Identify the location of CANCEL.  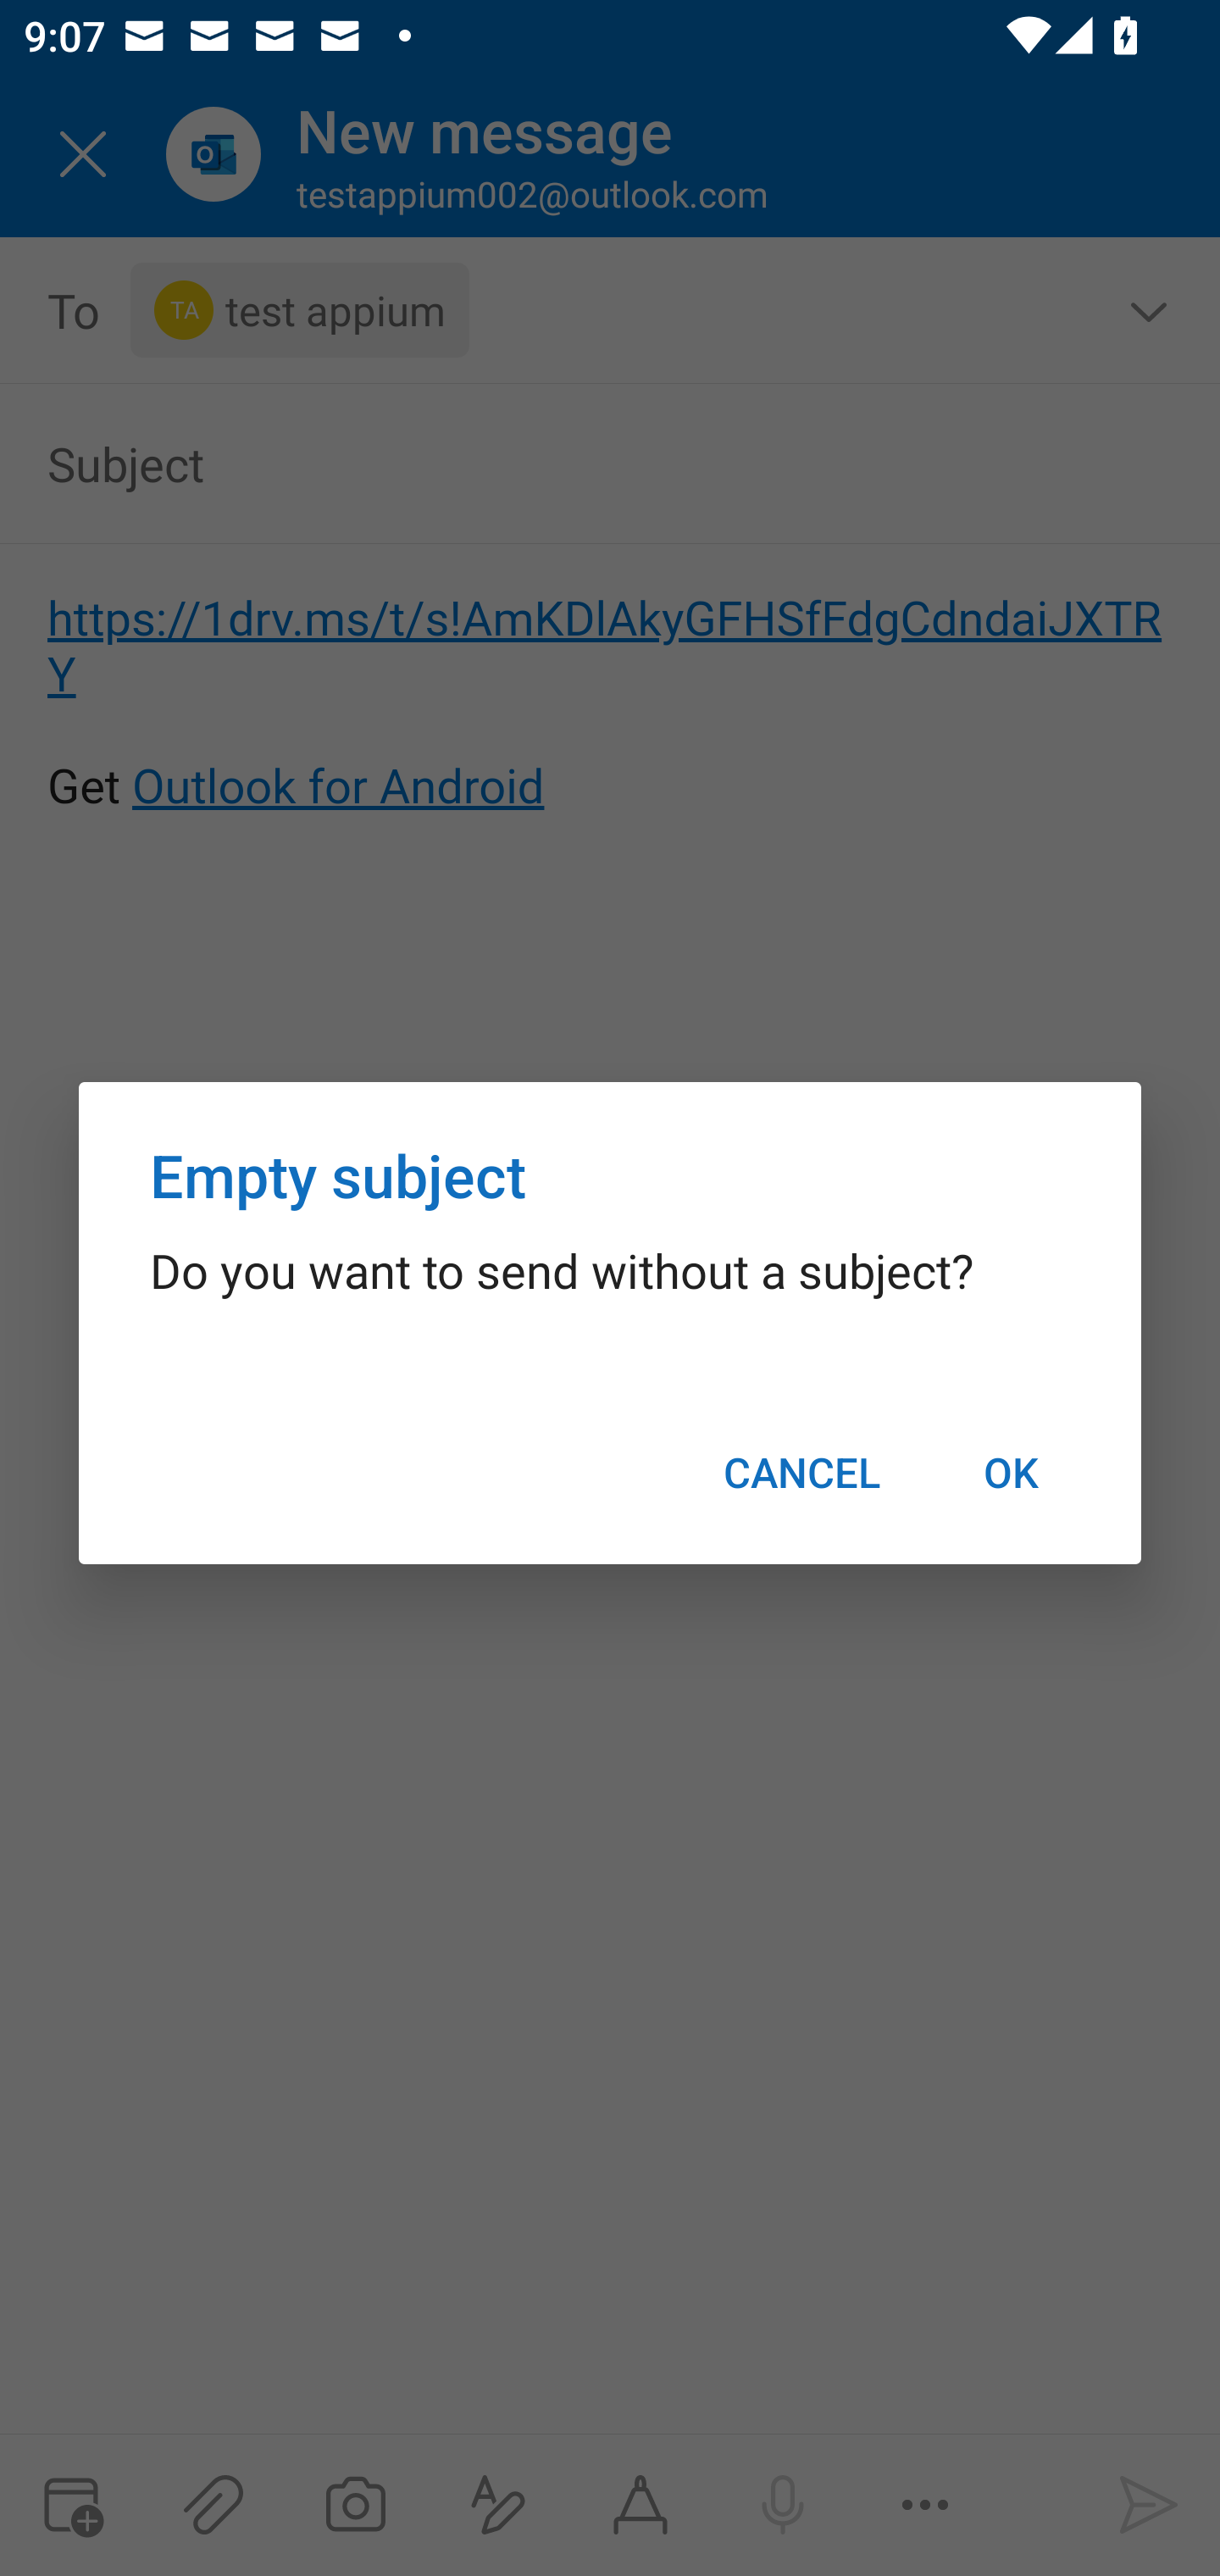
(801, 1472).